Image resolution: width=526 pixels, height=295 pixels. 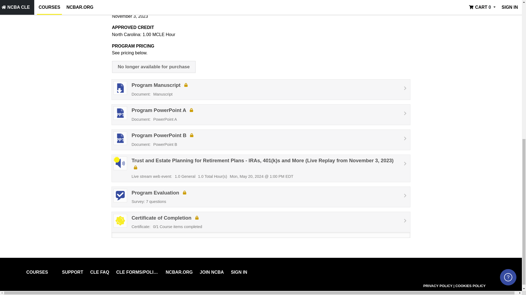 What do you see at coordinates (261, 90) in the screenshot?
I see `COOKIES POLICY` at bounding box center [261, 90].